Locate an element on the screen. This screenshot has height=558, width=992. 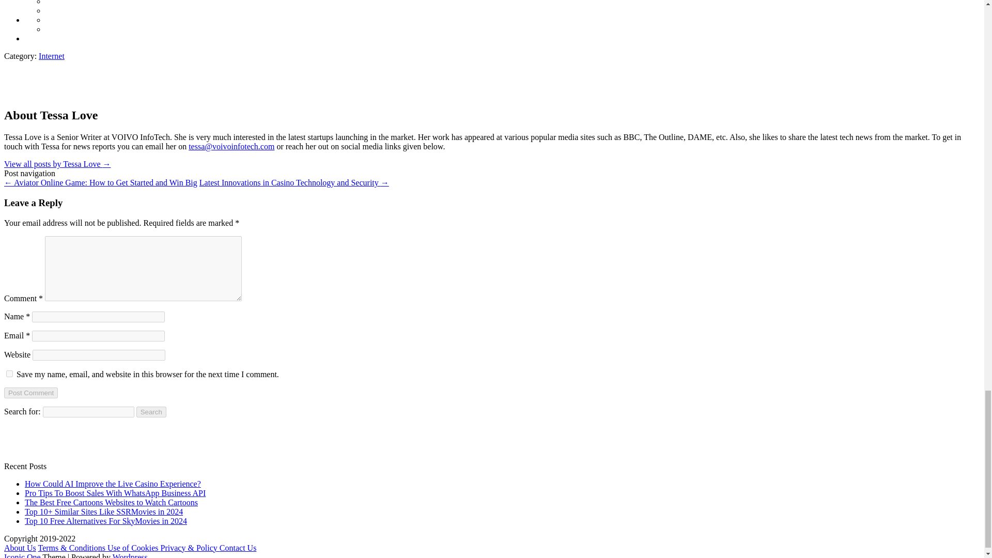
How Could AI Improve the Live Casino Experience? is located at coordinates (113, 484).